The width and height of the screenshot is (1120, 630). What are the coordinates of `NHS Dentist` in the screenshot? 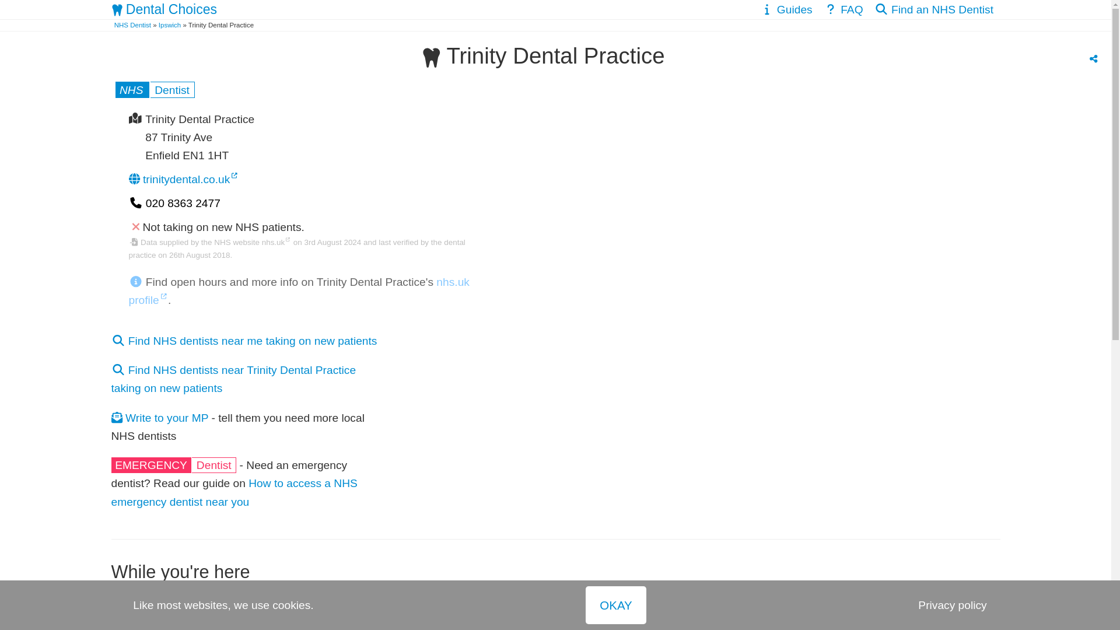 It's located at (132, 24).